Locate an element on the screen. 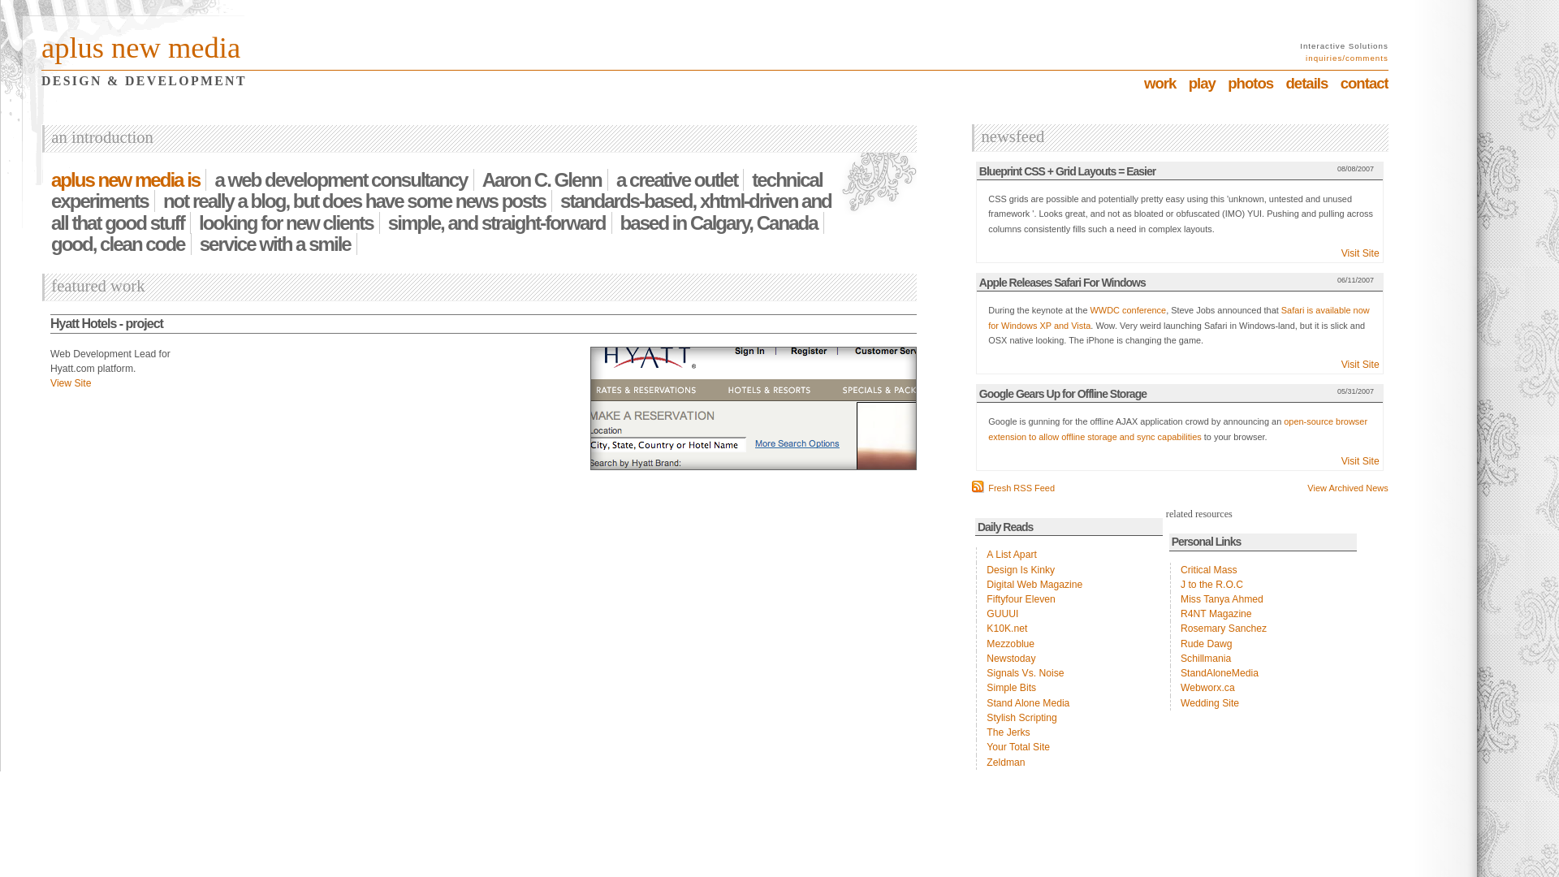 The width and height of the screenshot is (1559, 877). play is located at coordinates (1202, 83).